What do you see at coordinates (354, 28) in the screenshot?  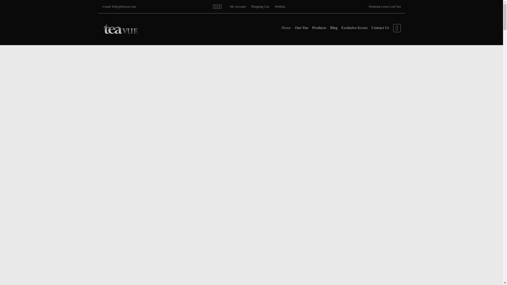 I see `Exclusive Access` at bounding box center [354, 28].